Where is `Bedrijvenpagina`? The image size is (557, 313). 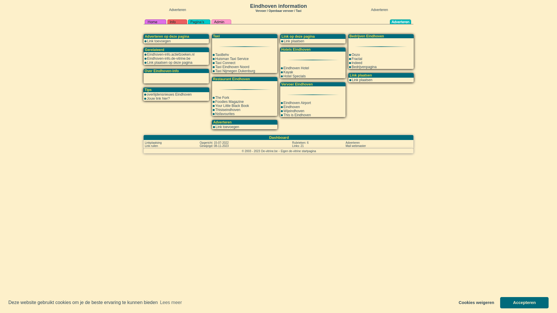
Bedrijvenpagina is located at coordinates (364, 67).